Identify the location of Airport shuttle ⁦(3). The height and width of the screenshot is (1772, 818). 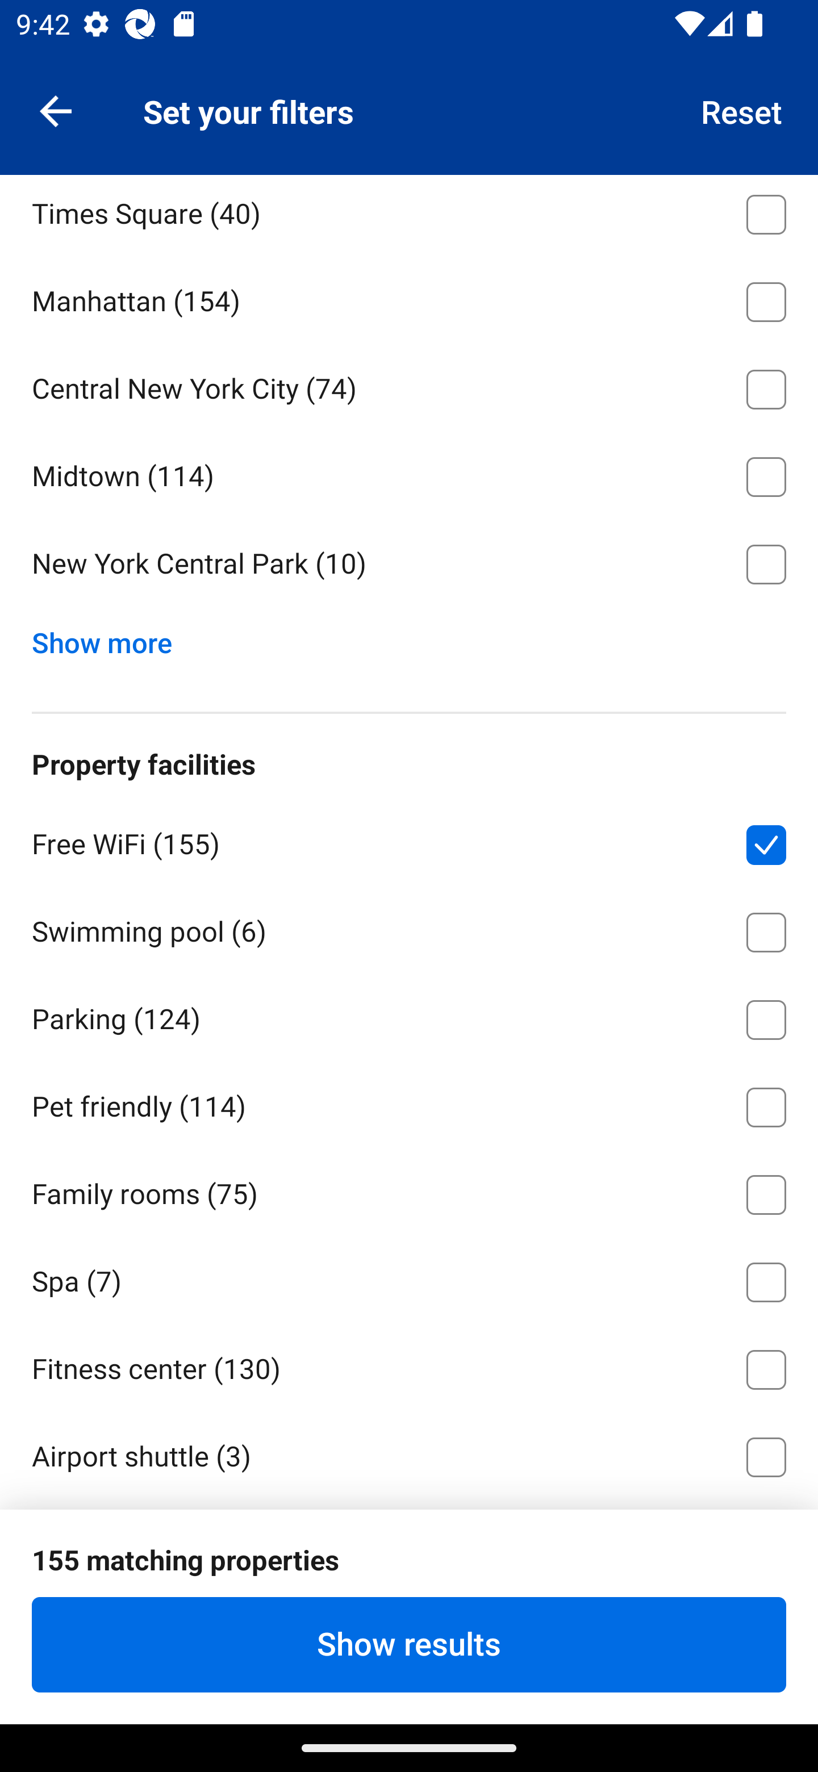
(409, 1454).